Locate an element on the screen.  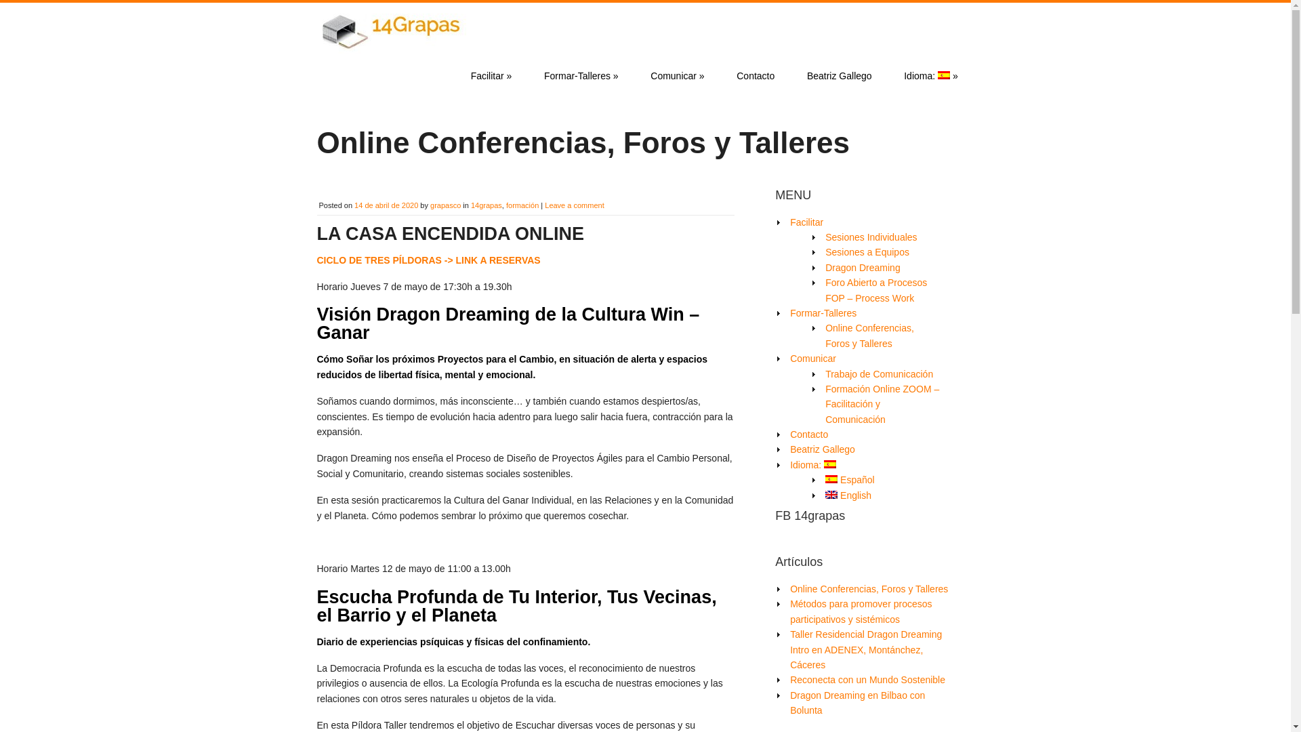
Idioma:  is located at coordinates (813, 465).